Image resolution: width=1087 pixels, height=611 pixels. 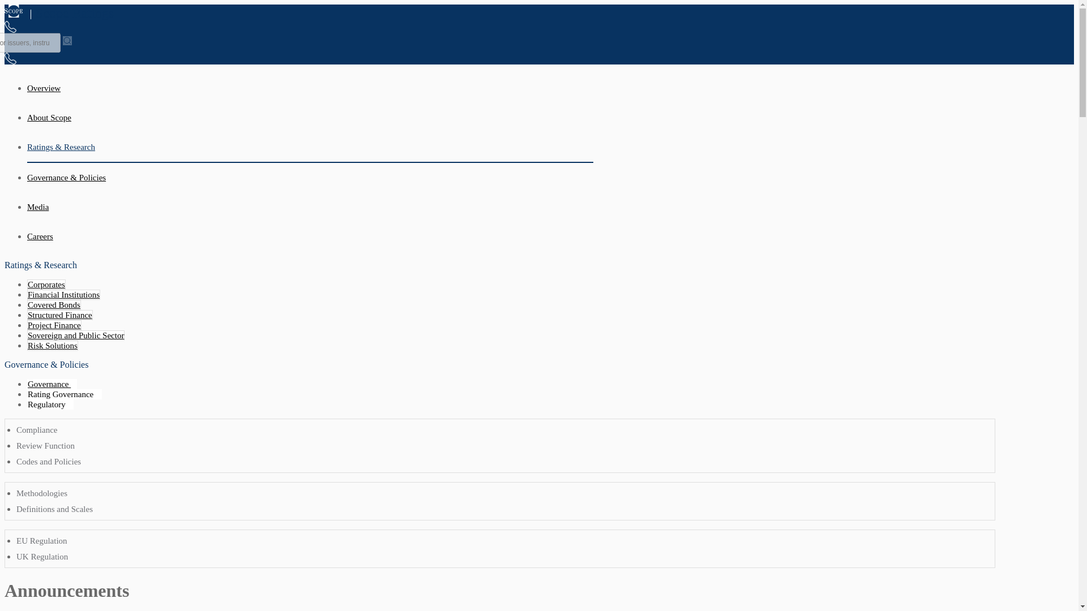 I want to click on Media, so click(x=310, y=207).